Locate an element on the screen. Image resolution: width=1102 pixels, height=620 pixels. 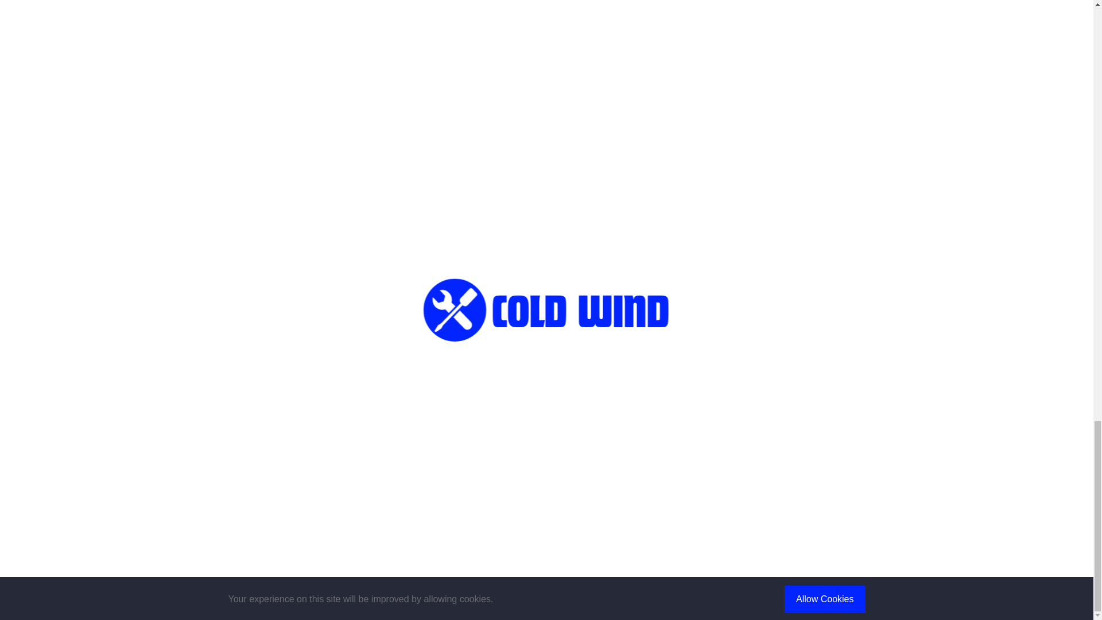
Services is located at coordinates (573, 414).